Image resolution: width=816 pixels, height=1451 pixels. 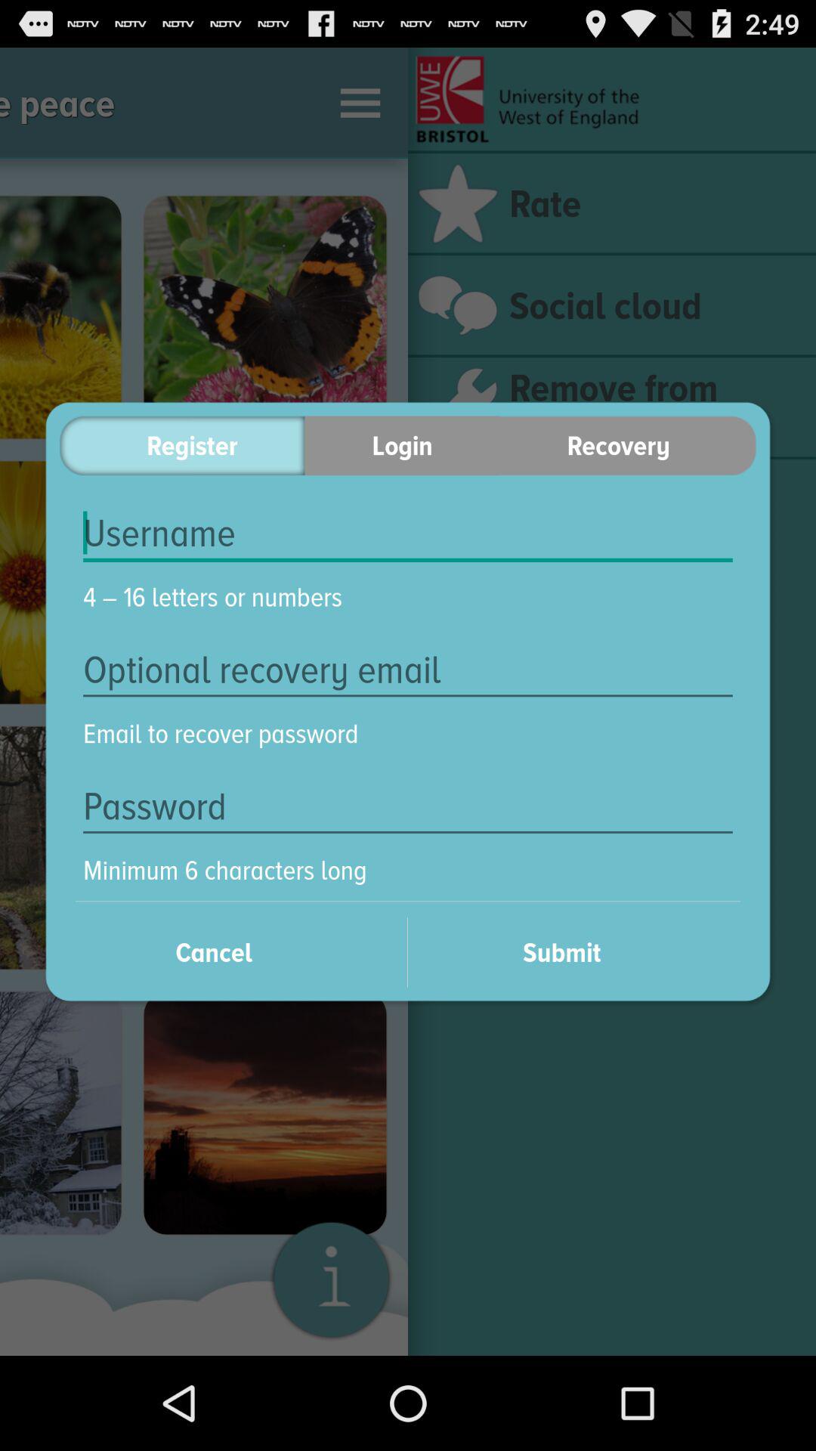 What do you see at coordinates (402, 446) in the screenshot?
I see `click item to the left of recovery` at bounding box center [402, 446].